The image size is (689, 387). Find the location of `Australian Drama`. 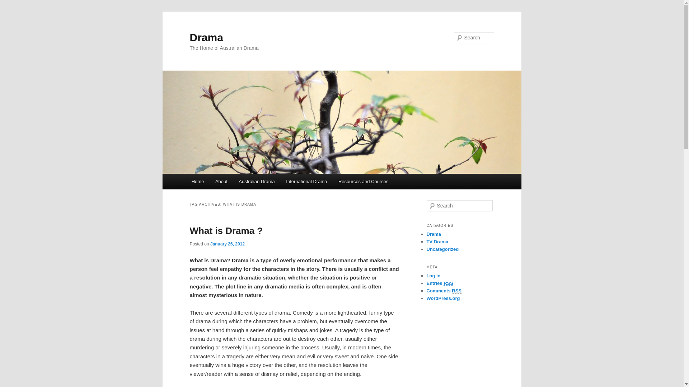

Australian Drama is located at coordinates (257, 181).